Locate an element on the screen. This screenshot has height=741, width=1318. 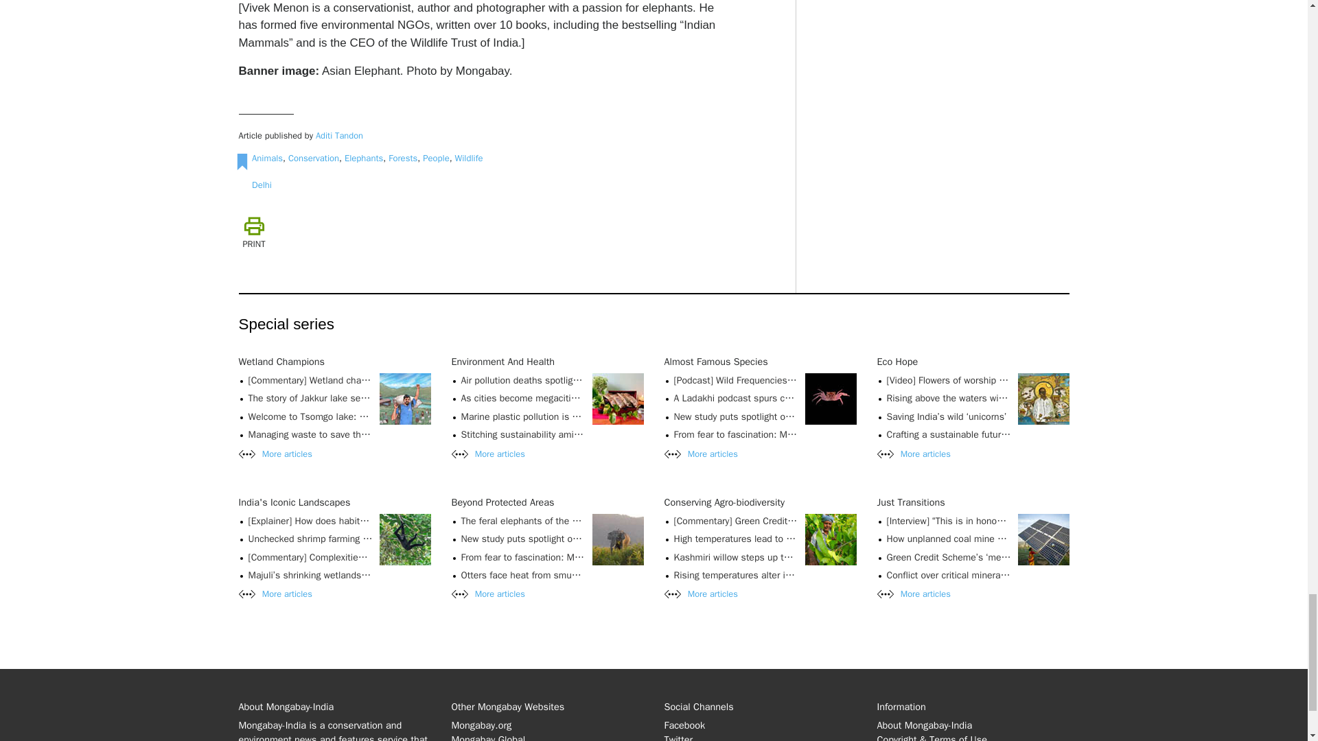
Animals is located at coordinates (267, 158).